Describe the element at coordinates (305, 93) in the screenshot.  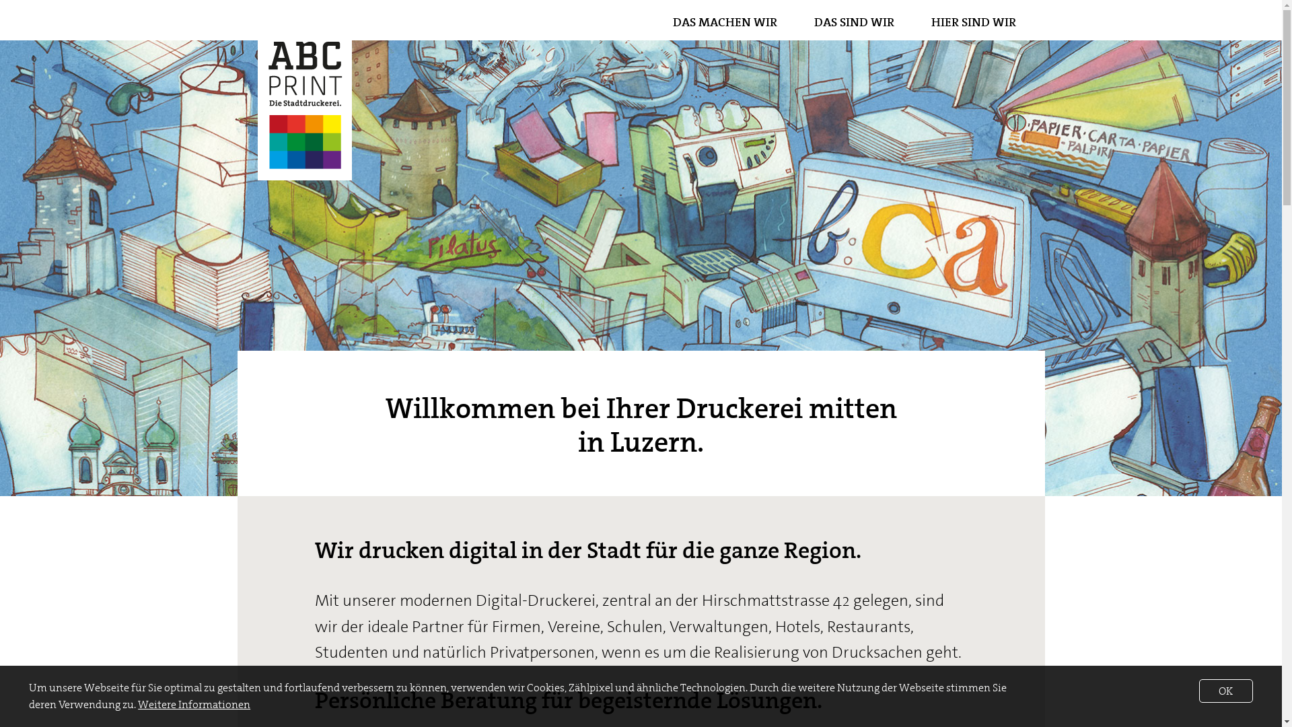
I see `Logo ABC Print` at that location.